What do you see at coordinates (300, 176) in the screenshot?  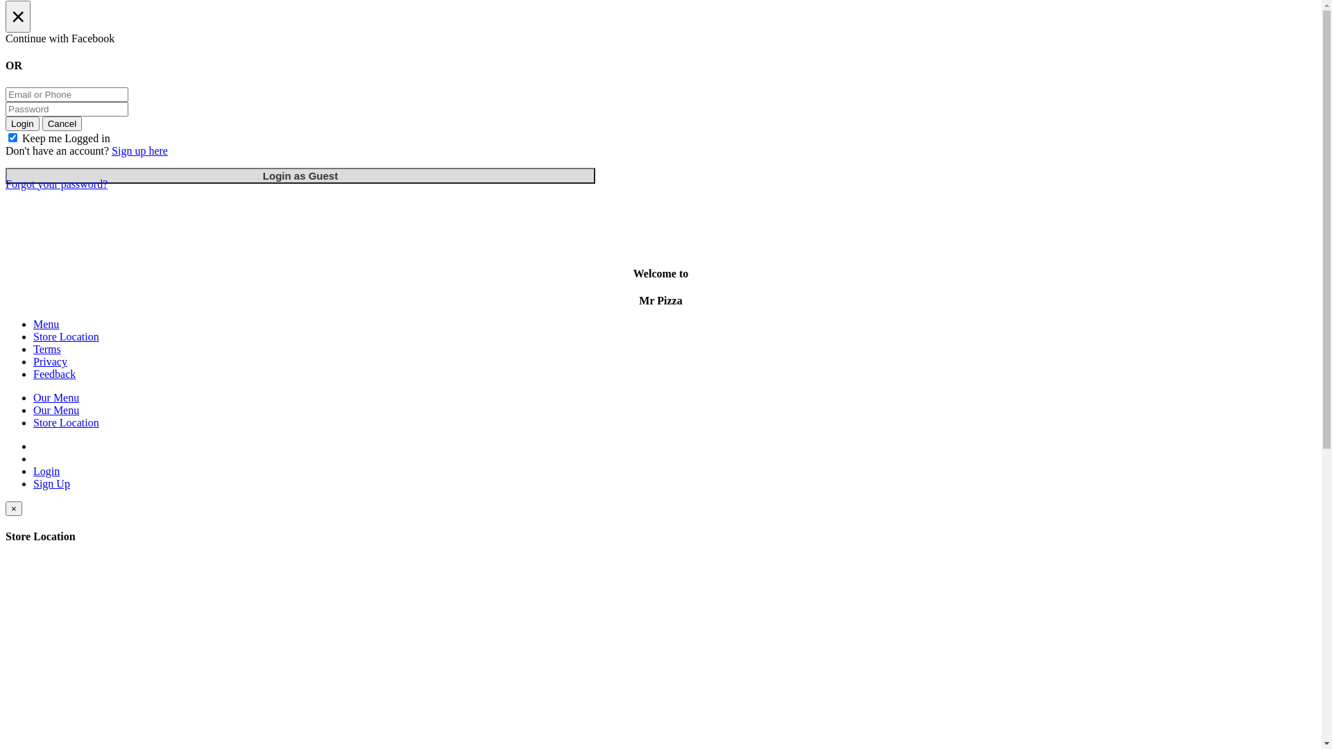 I see `Login as Guest` at bounding box center [300, 176].